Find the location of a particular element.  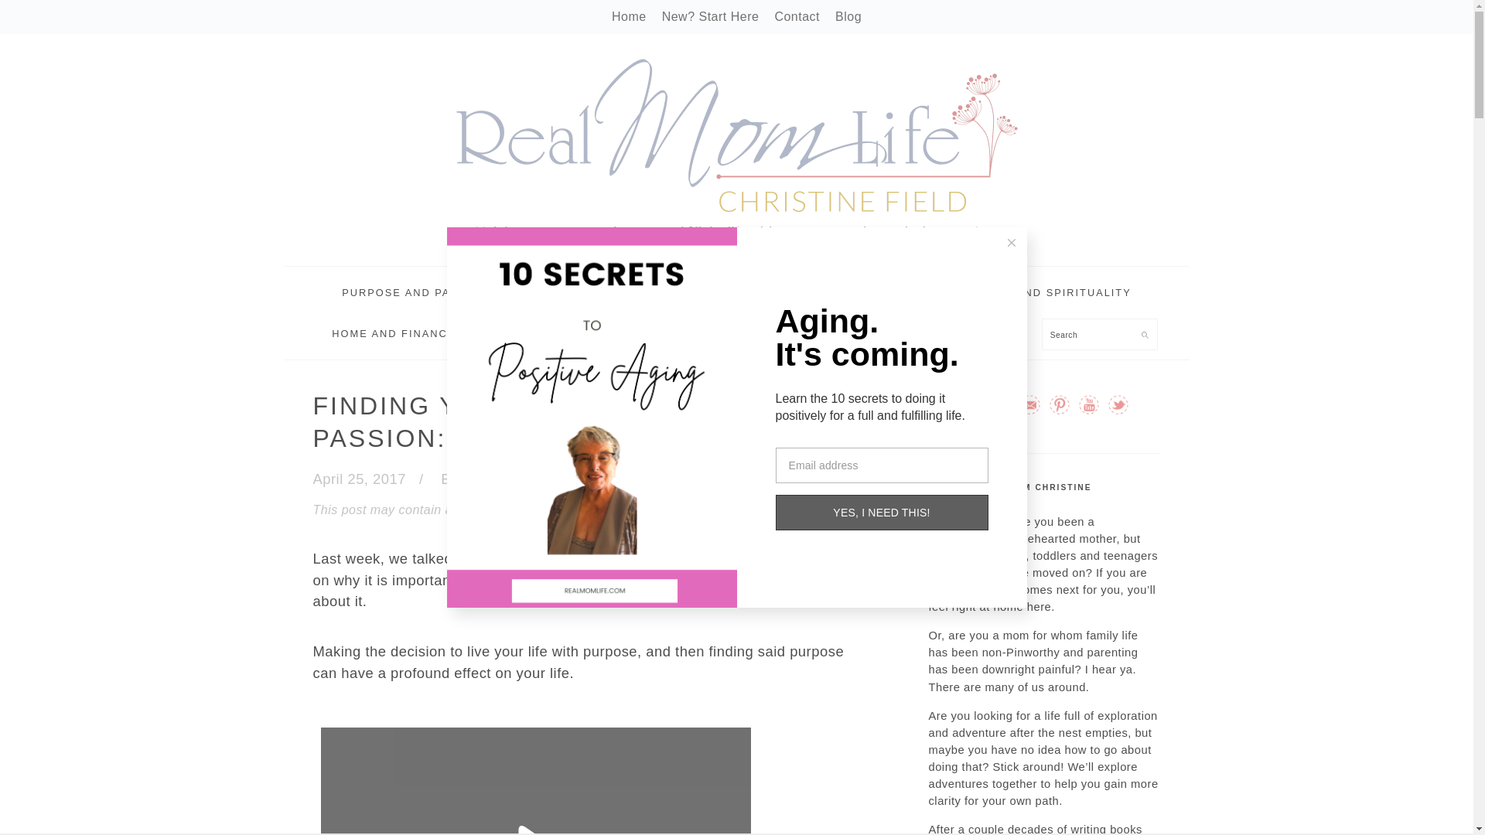

Home is located at coordinates (629, 16).